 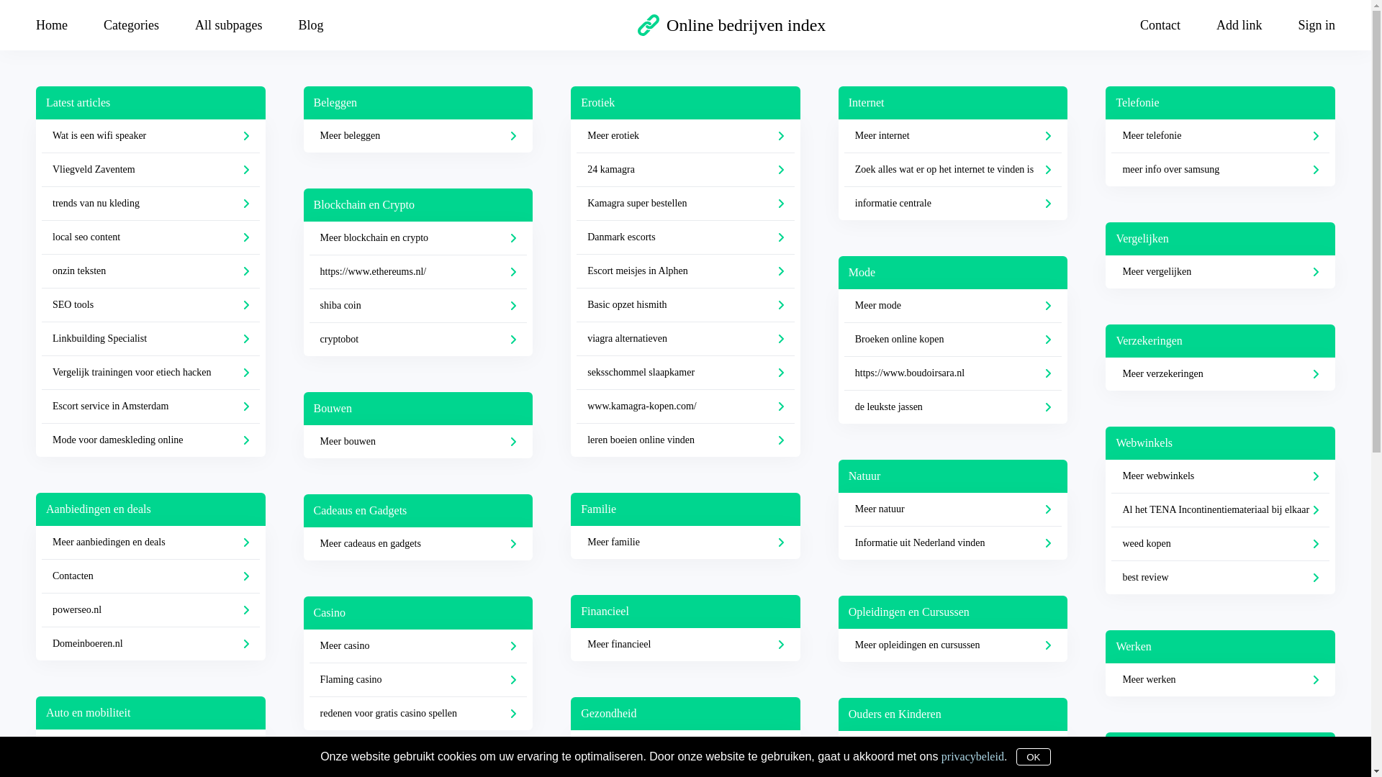 I want to click on Contact, so click(x=783, y=763).